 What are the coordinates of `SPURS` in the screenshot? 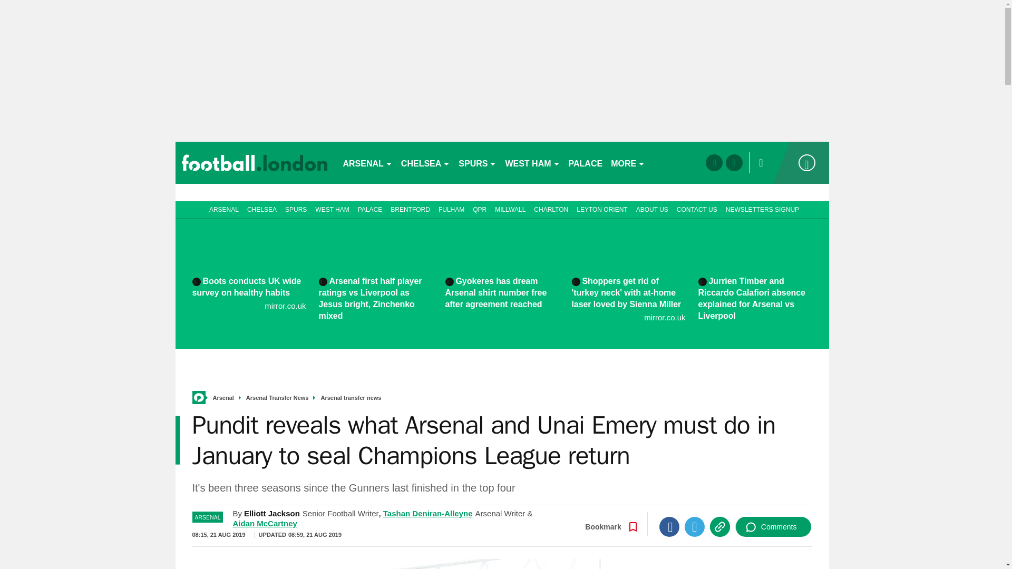 It's located at (478, 162).